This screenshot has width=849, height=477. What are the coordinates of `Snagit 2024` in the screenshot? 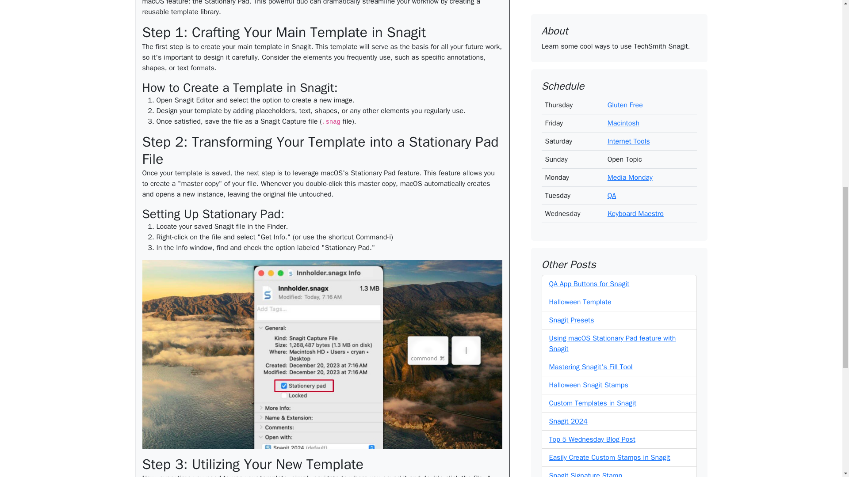 It's located at (568, 100).